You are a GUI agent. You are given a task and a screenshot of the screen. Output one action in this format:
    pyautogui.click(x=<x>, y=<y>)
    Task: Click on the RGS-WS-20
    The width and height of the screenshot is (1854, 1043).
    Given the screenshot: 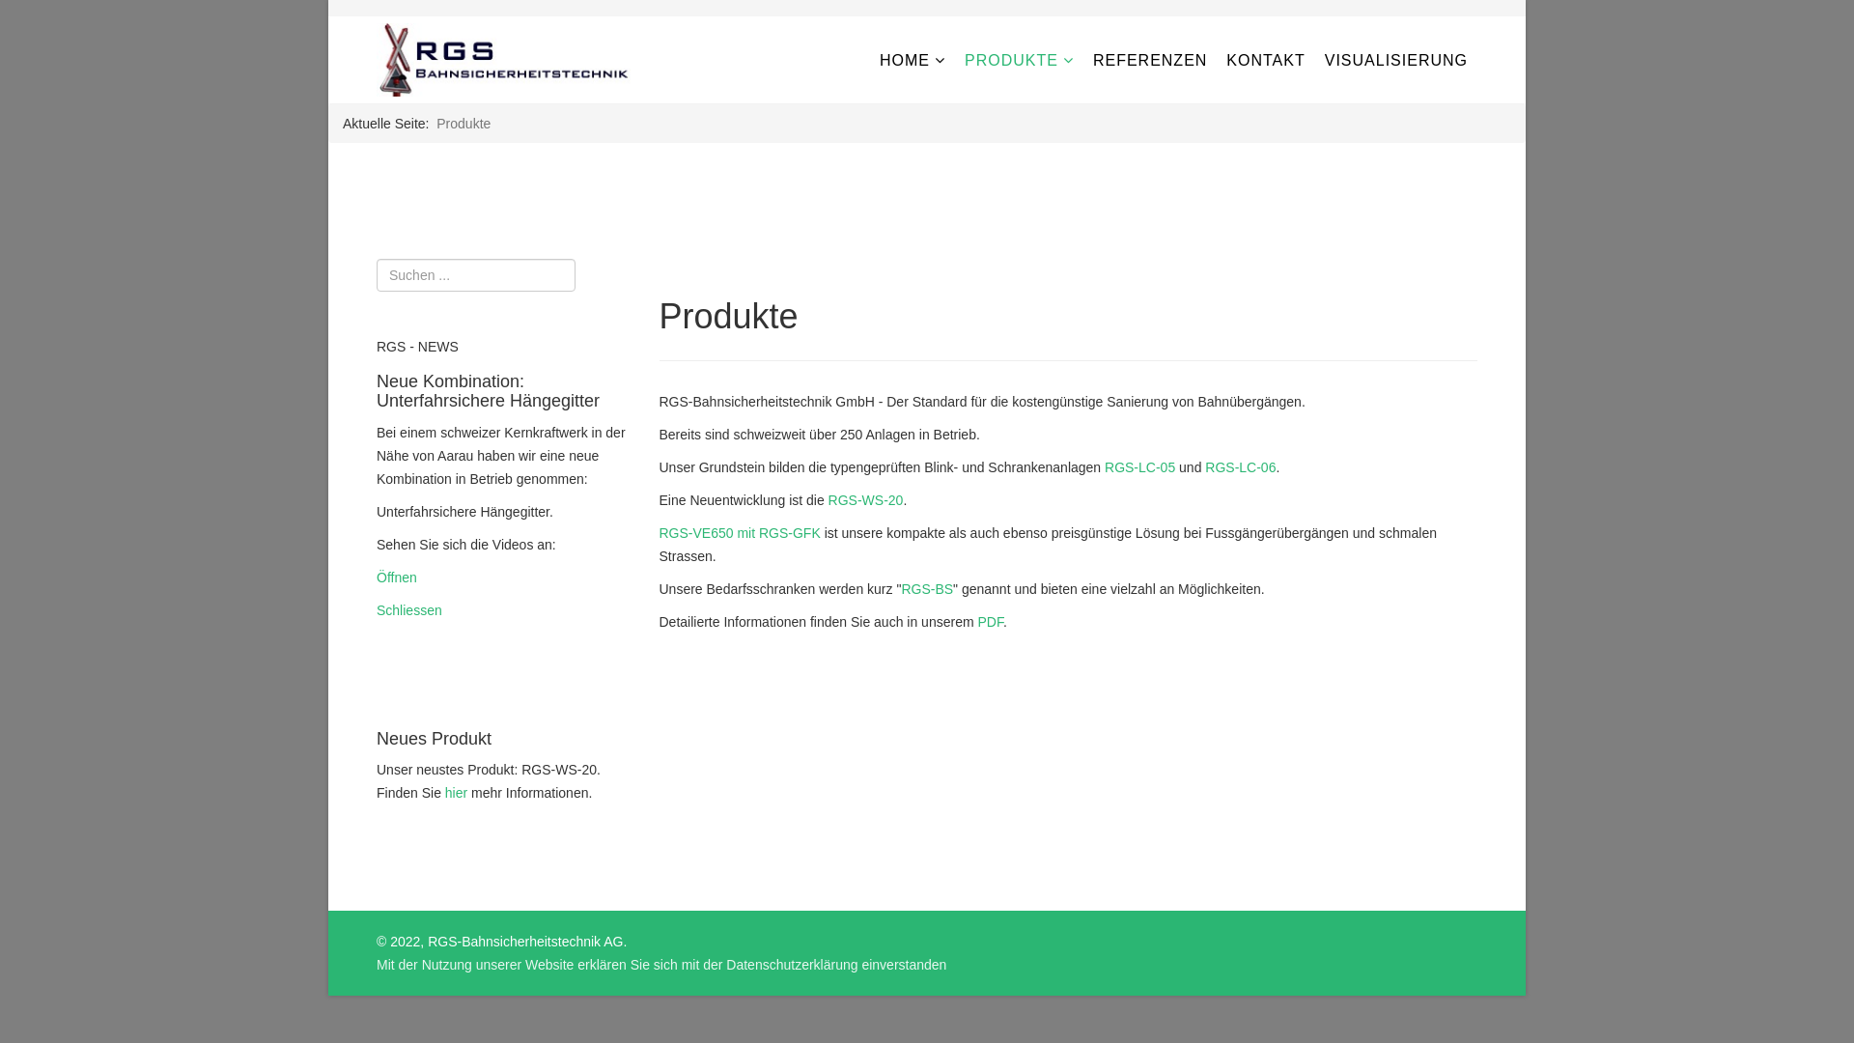 What is the action you would take?
    pyautogui.click(x=866, y=500)
    